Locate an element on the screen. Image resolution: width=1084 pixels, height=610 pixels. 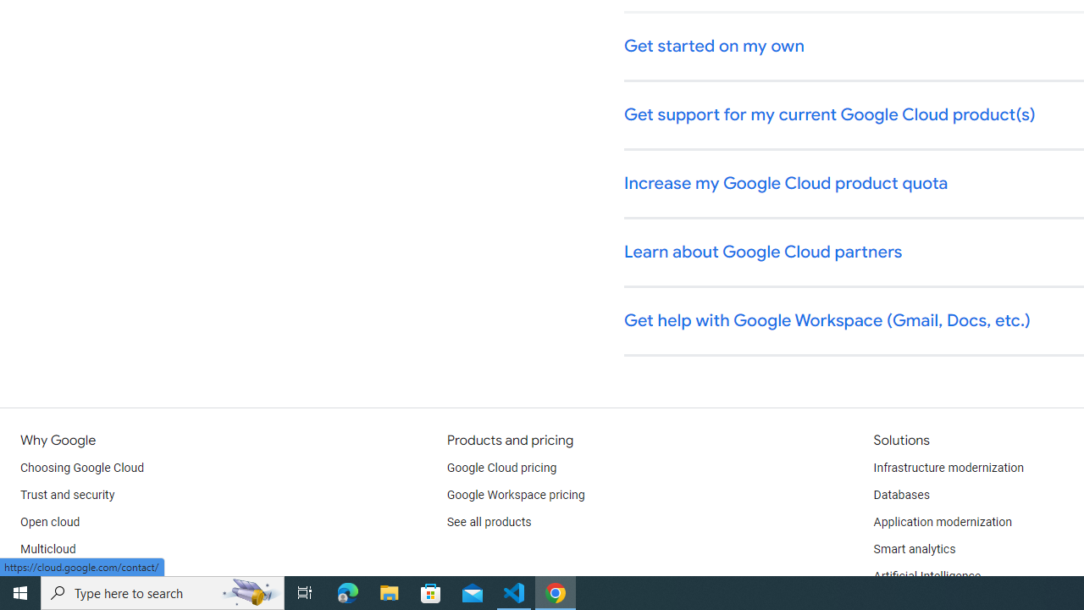
Choosing Google Cloud is located at coordinates (83, 468).